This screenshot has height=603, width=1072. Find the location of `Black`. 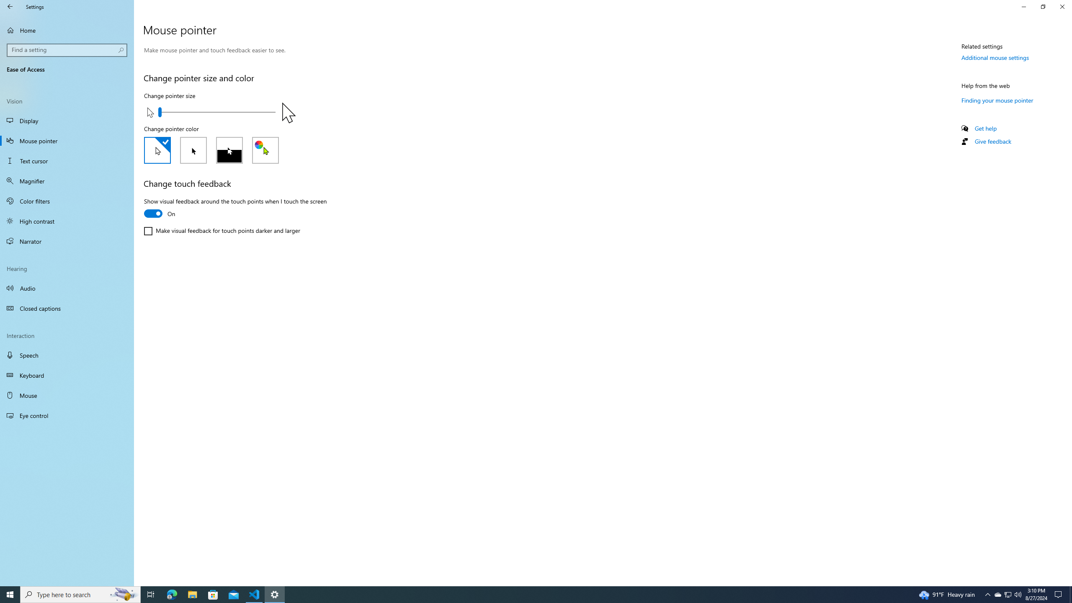

Black is located at coordinates (193, 150).